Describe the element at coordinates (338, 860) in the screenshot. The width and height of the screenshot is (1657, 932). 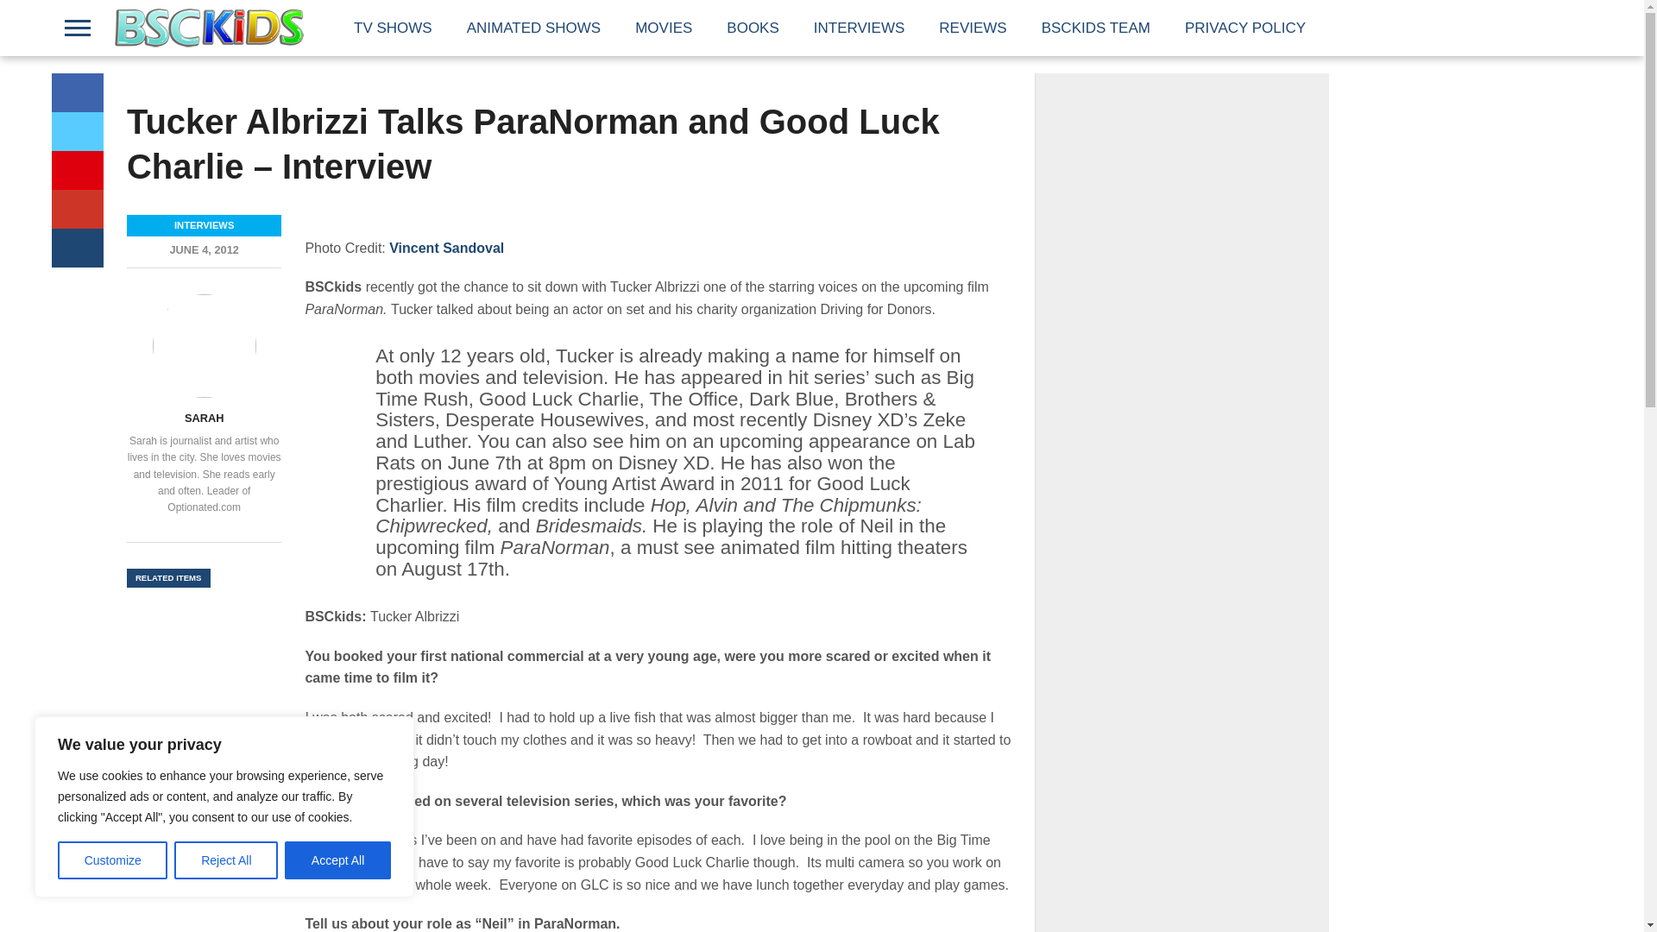
I see `Accept All` at that location.